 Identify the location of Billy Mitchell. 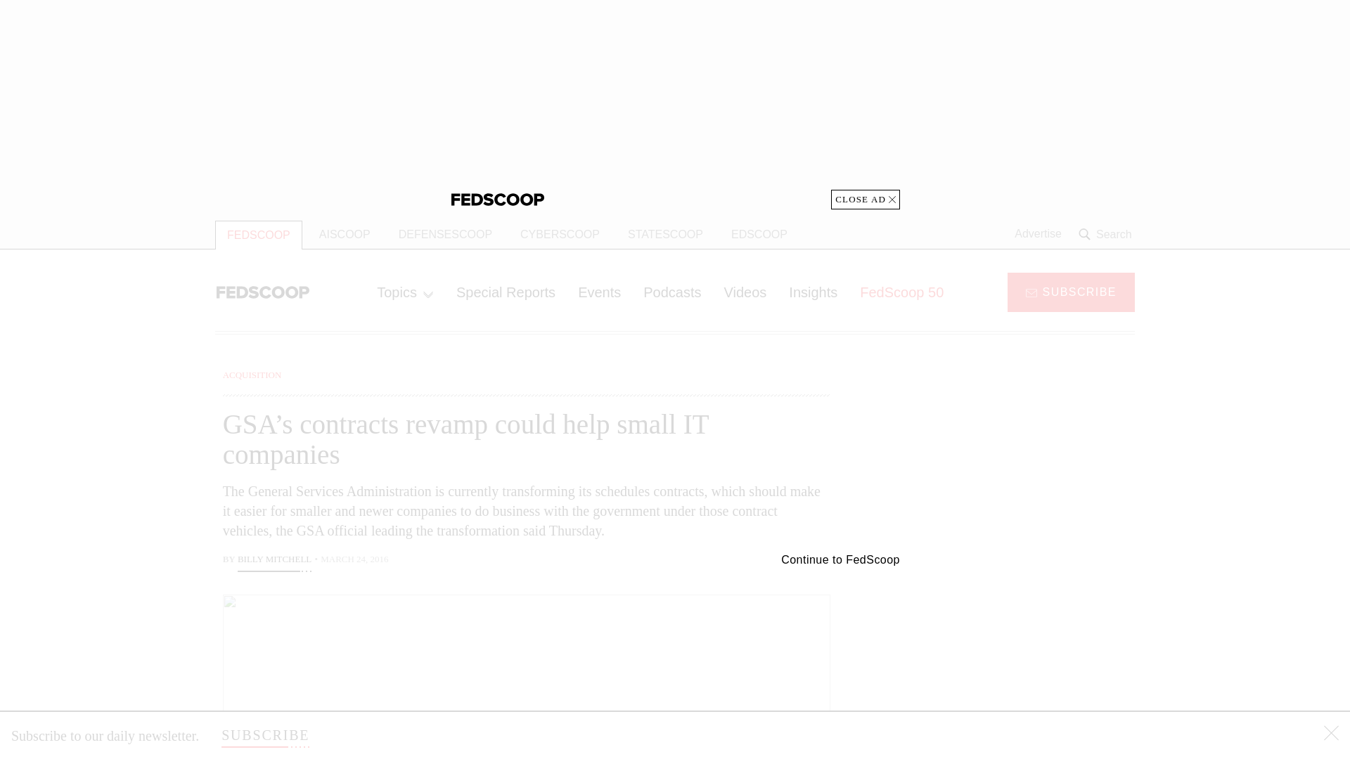
(274, 561).